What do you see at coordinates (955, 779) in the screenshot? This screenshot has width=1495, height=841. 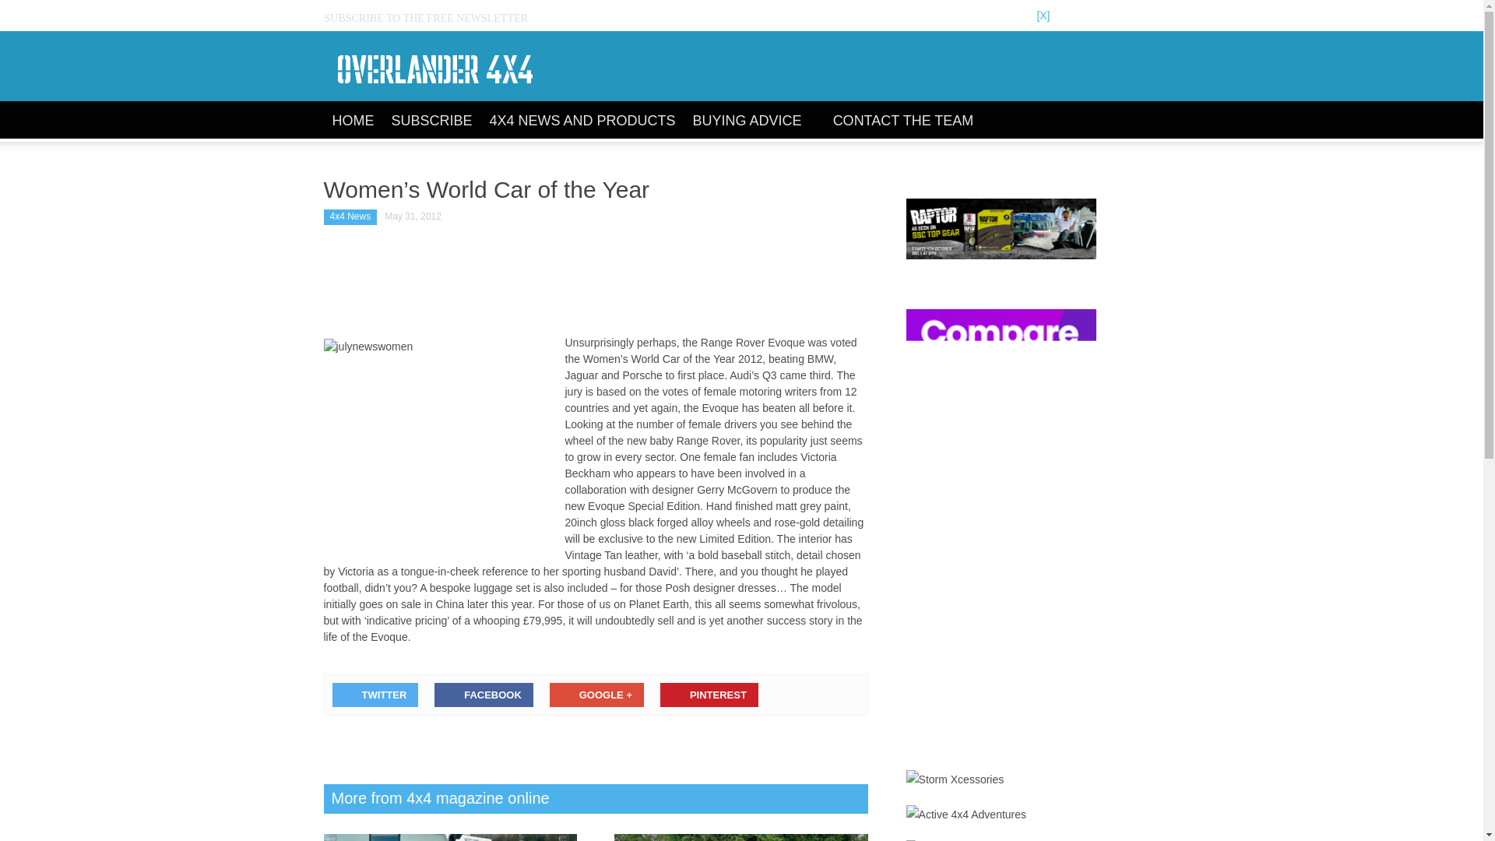 I see `Storm Xcessories` at bounding box center [955, 779].